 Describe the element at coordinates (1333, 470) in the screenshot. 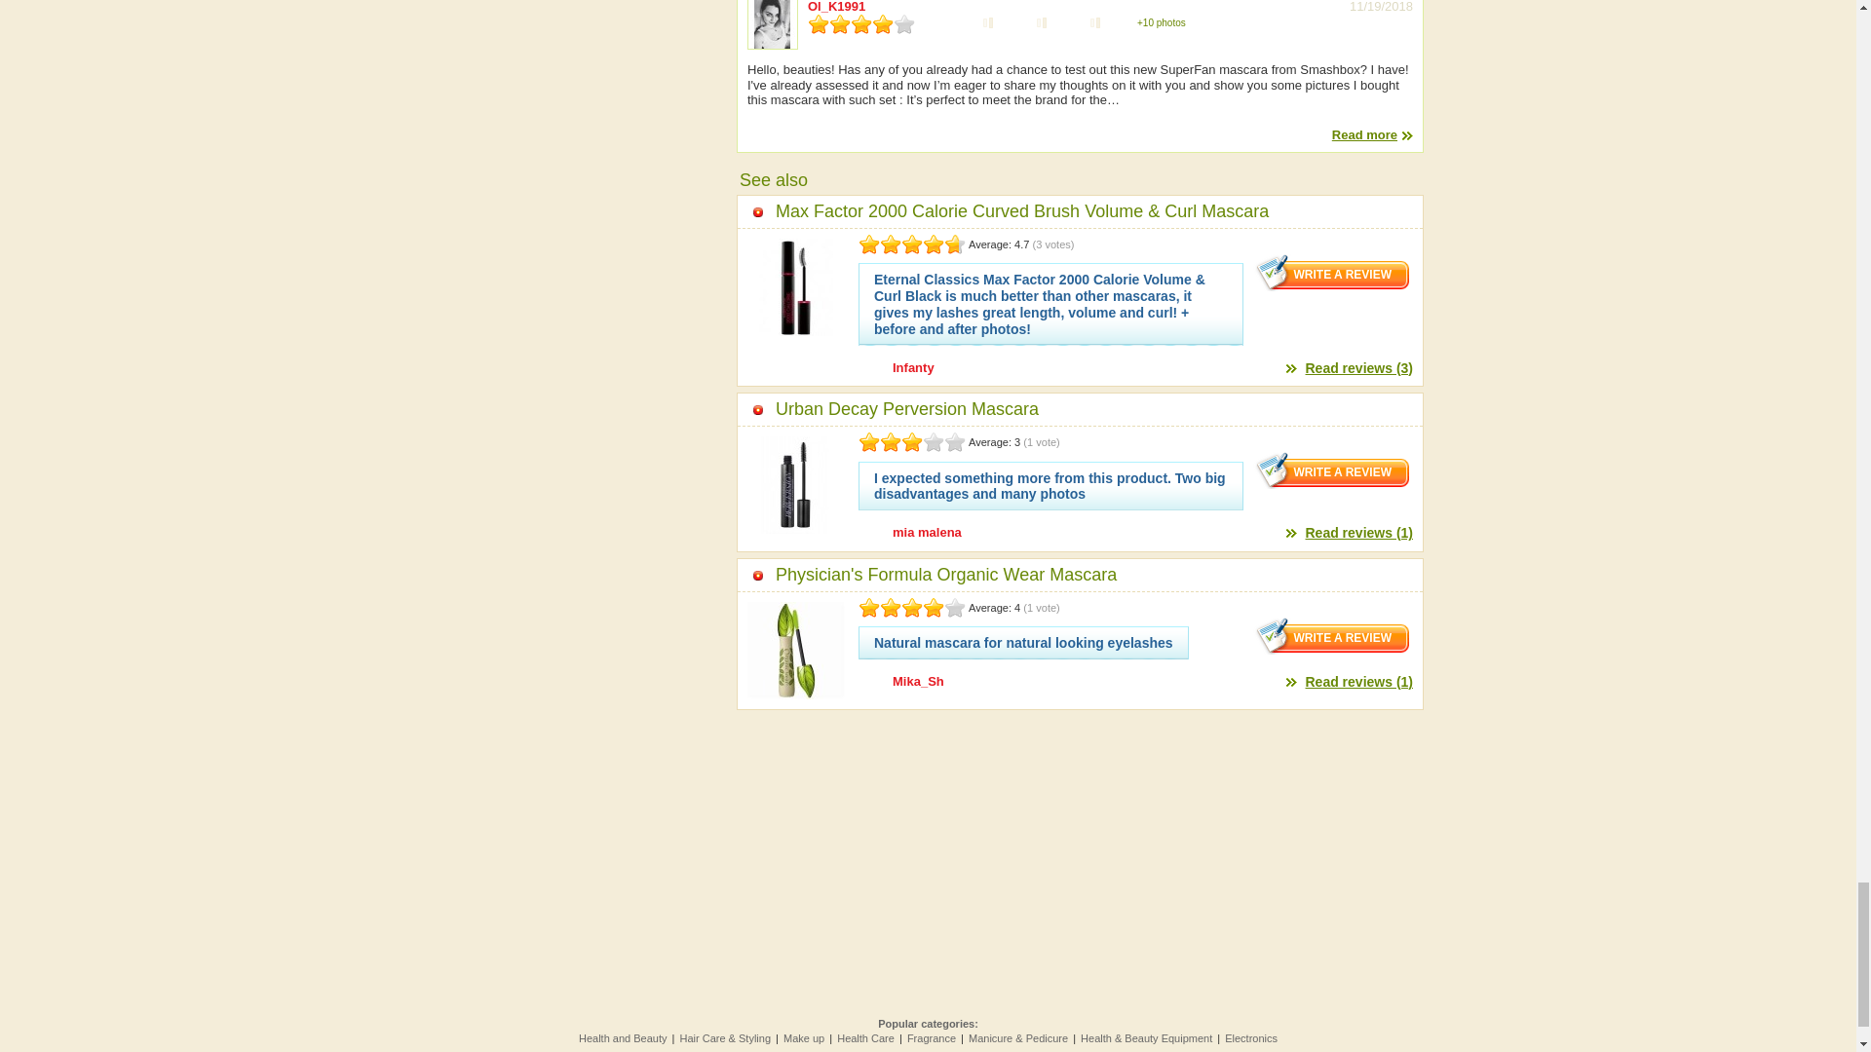

I see `Write a review` at that location.